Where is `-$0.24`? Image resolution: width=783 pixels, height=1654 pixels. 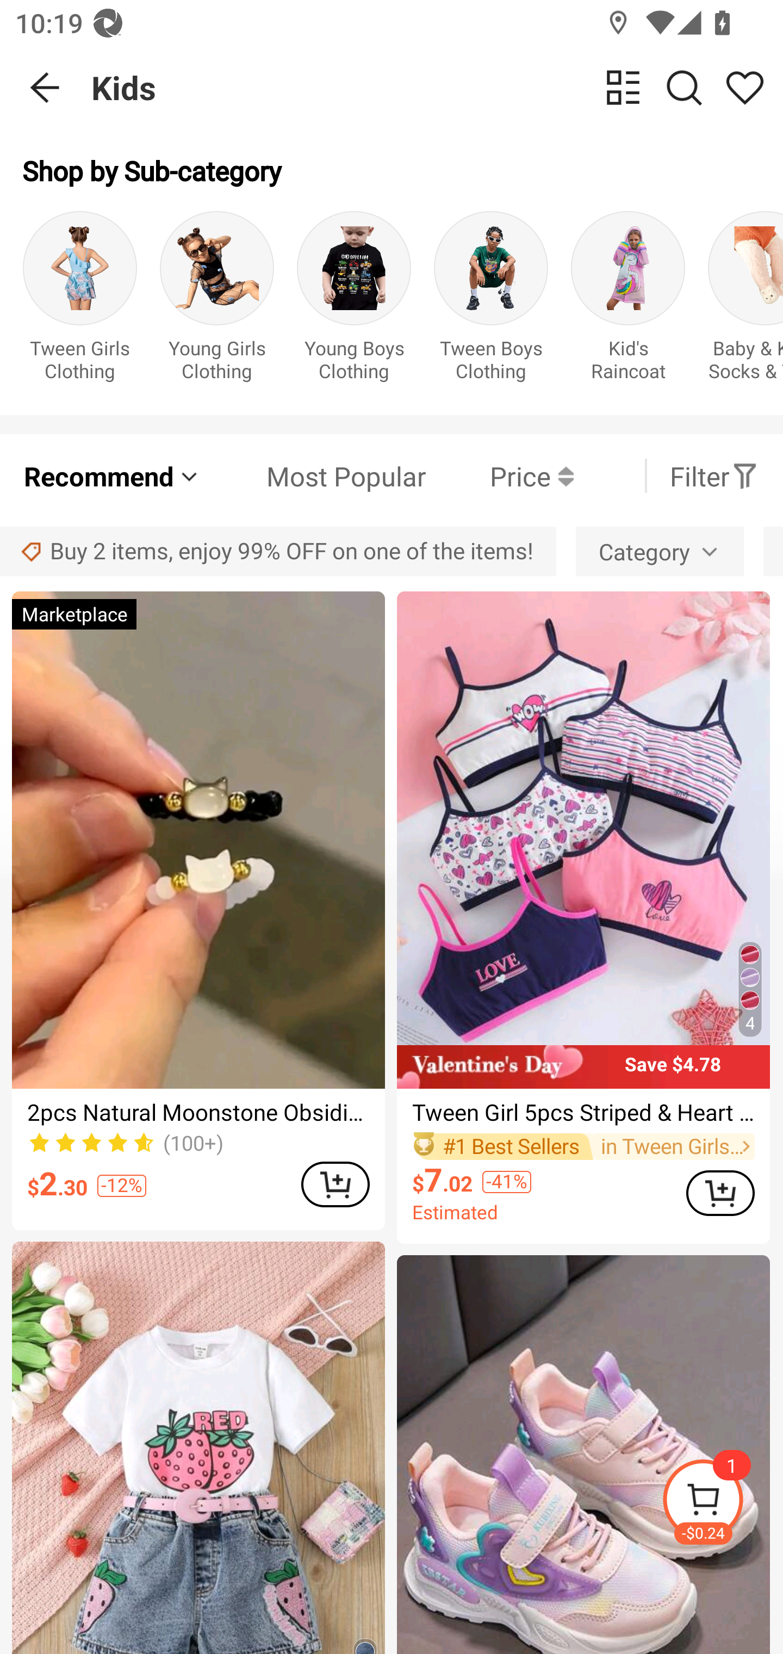
-$0.24 is located at coordinates (722, 1503).